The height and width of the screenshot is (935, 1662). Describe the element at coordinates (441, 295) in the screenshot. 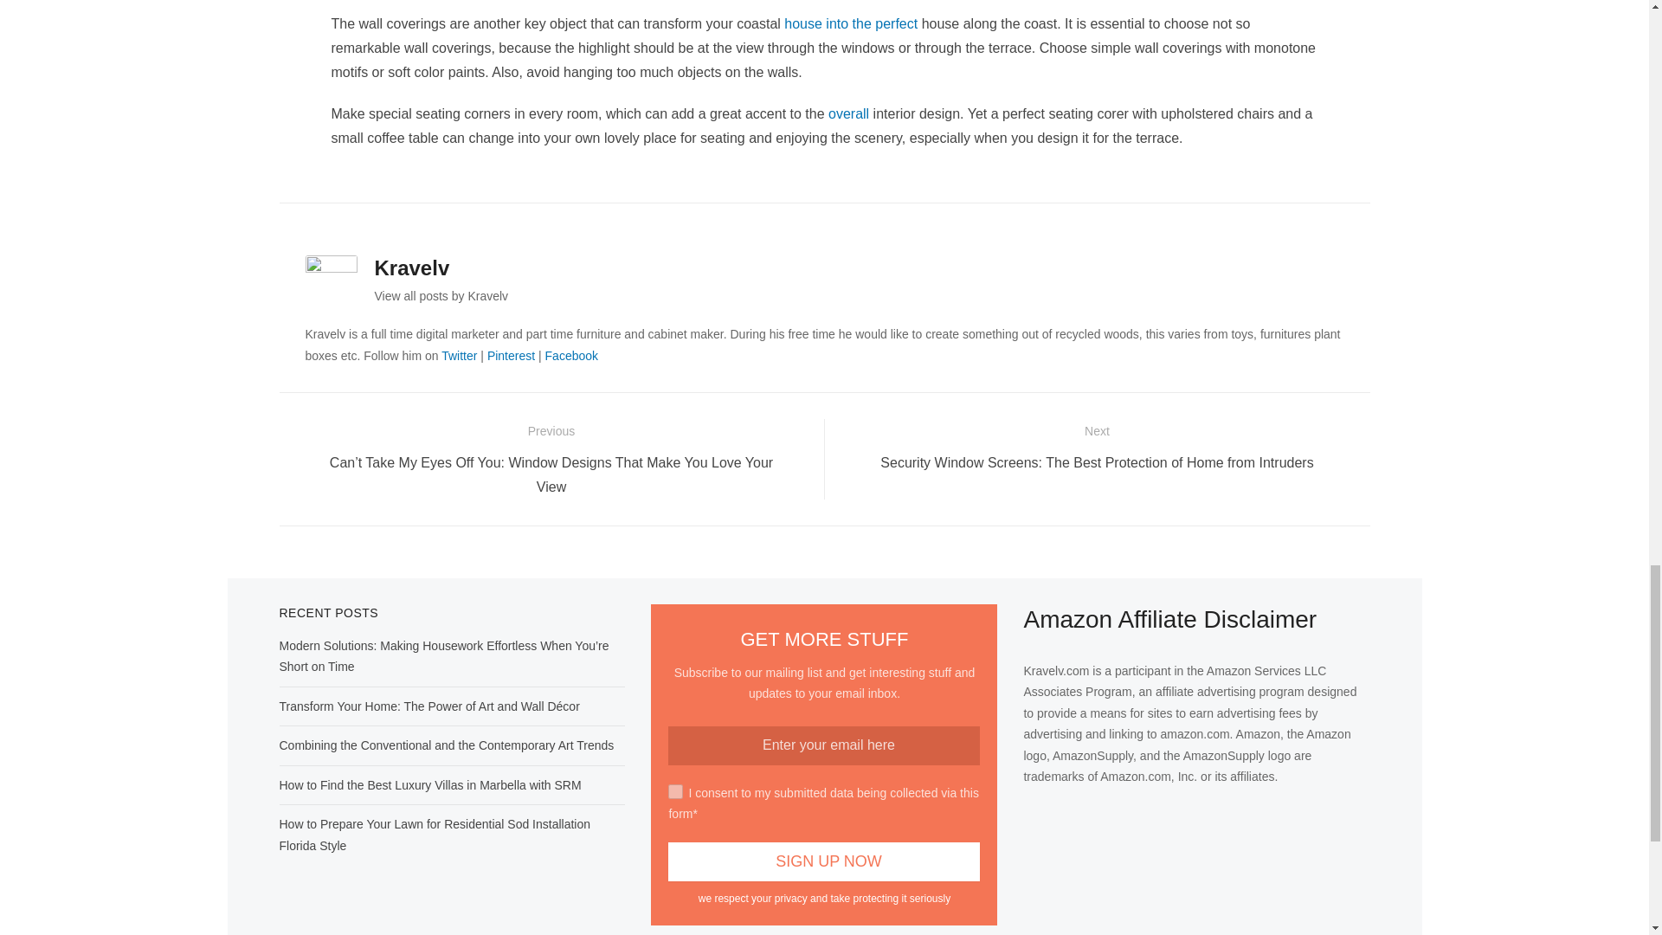

I see `View all posts by Kravelv` at that location.